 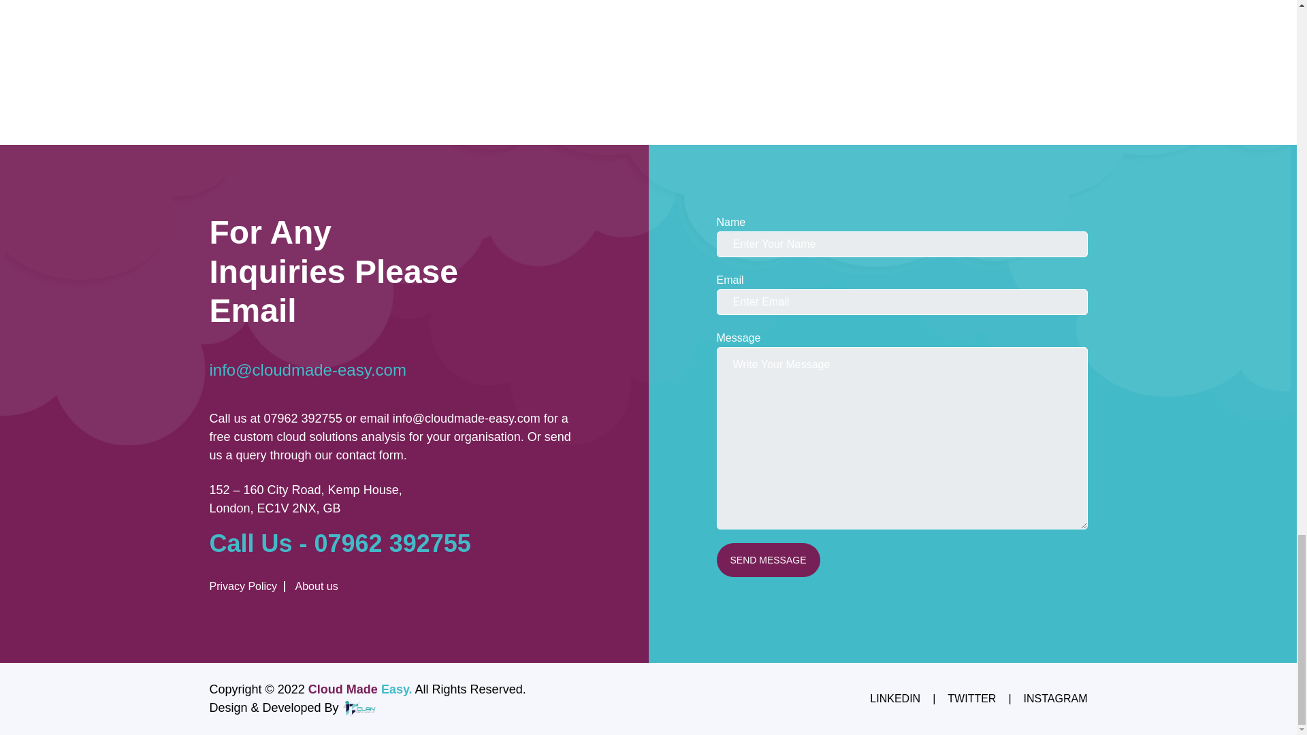 What do you see at coordinates (248, 587) in the screenshot?
I see `Privacy Policy` at bounding box center [248, 587].